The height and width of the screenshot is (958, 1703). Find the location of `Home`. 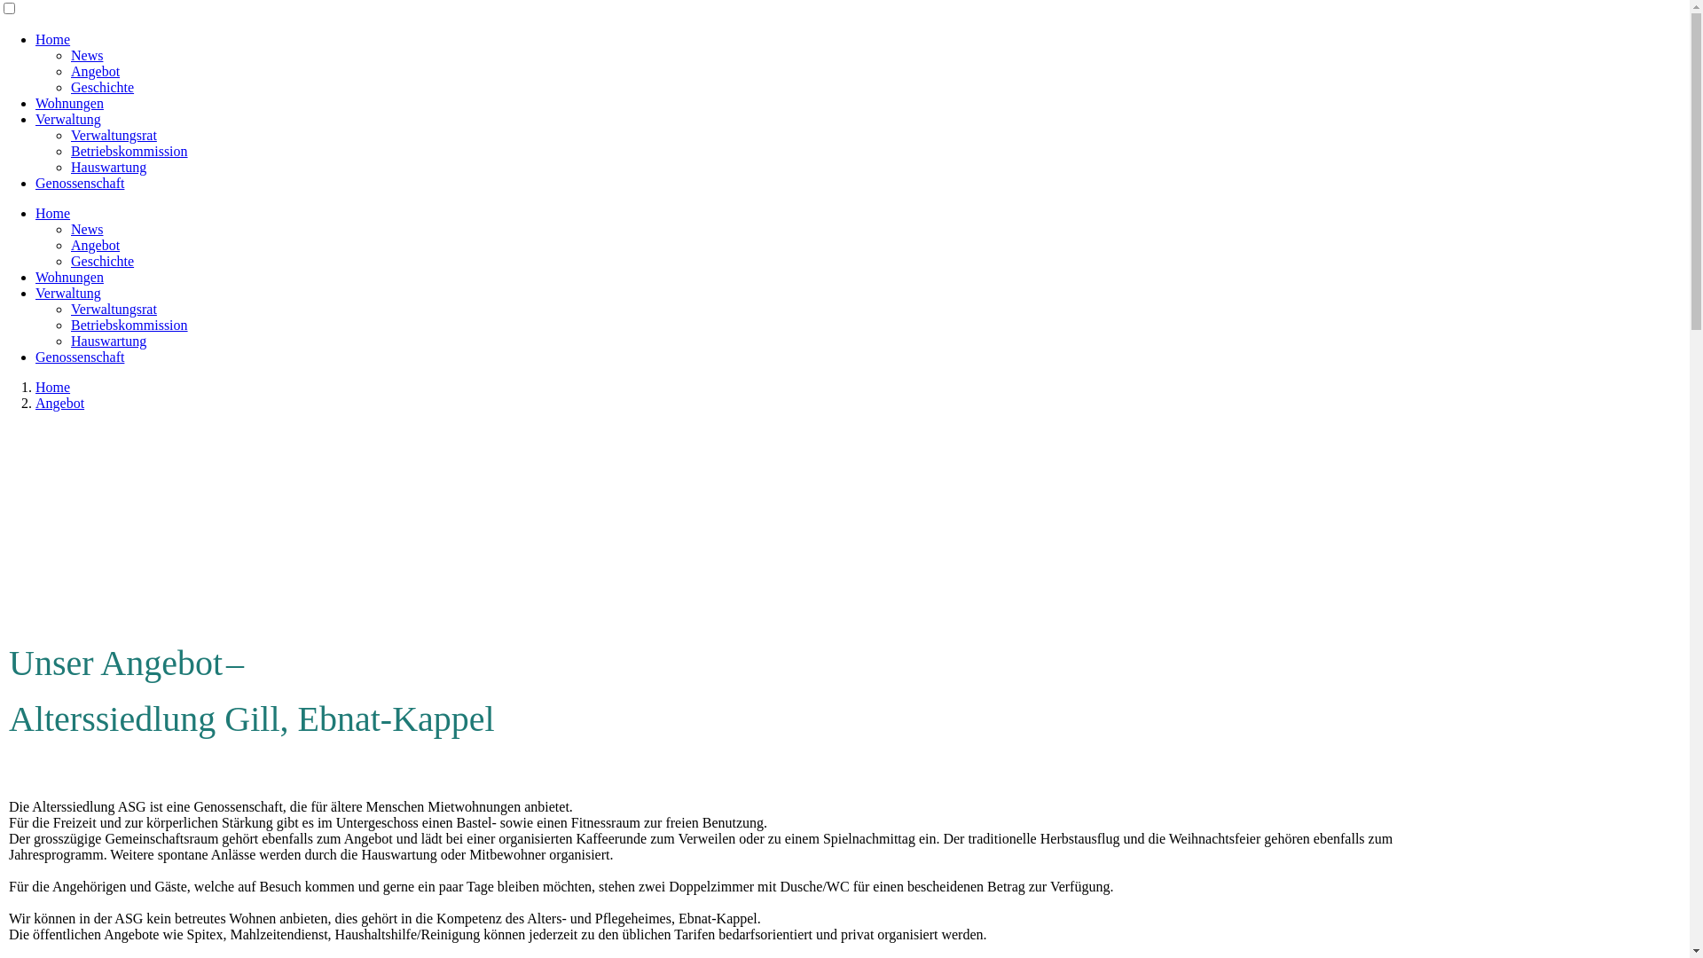

Home is located at coordinates (53, 213).